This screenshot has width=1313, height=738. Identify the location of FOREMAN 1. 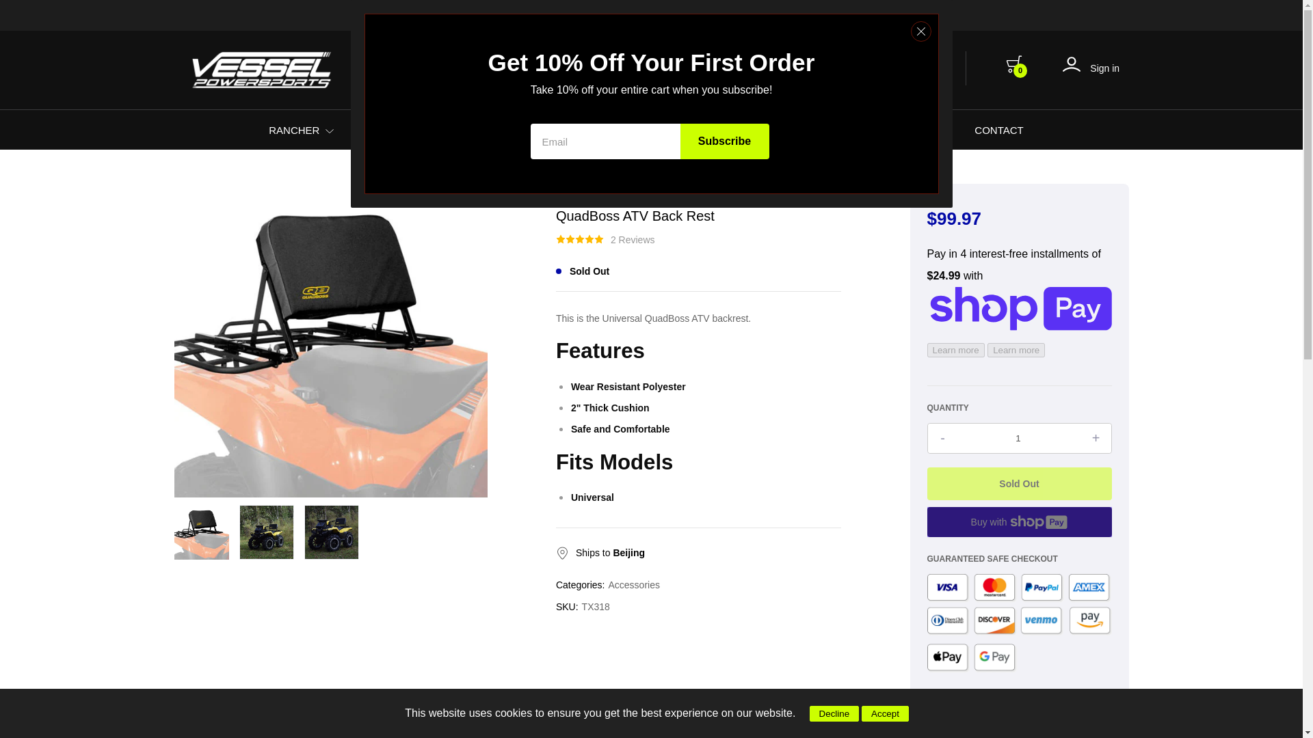
(403, 130).